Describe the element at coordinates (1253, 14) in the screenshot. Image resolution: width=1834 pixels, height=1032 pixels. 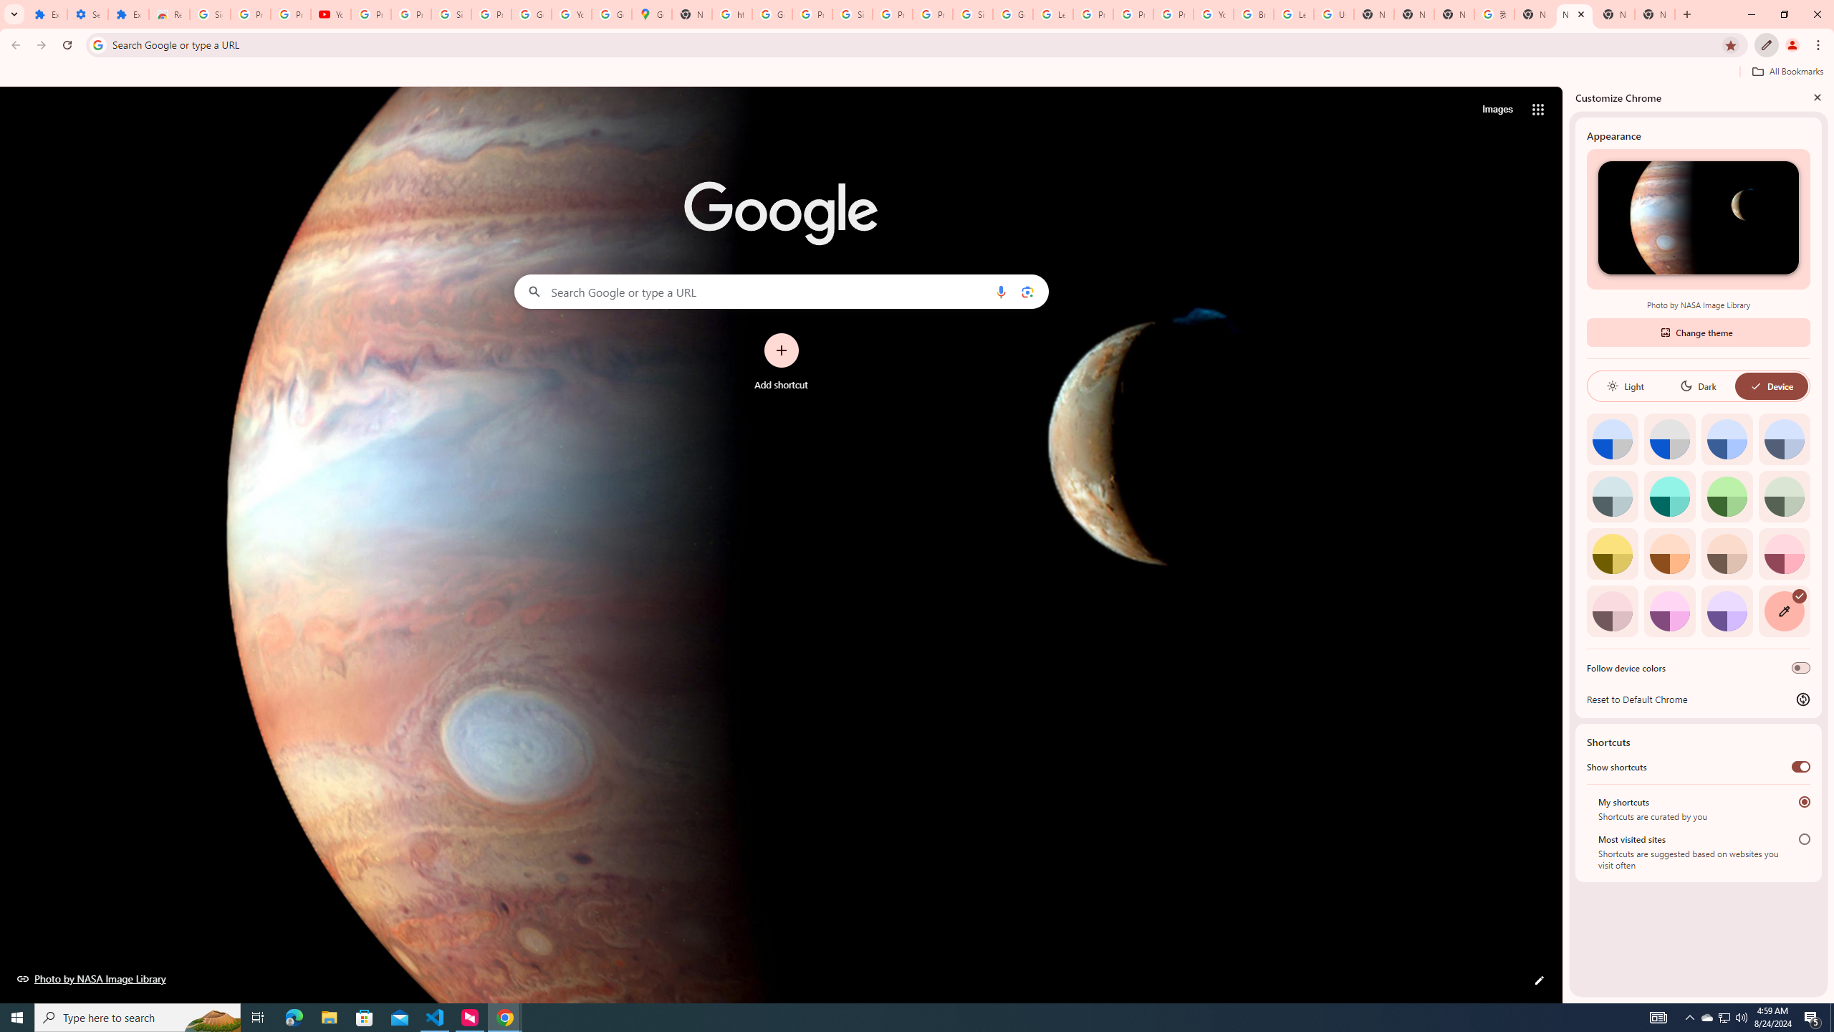
I see `Browse Chrome as a guest - Computer - Google Chrome Help` at that location.